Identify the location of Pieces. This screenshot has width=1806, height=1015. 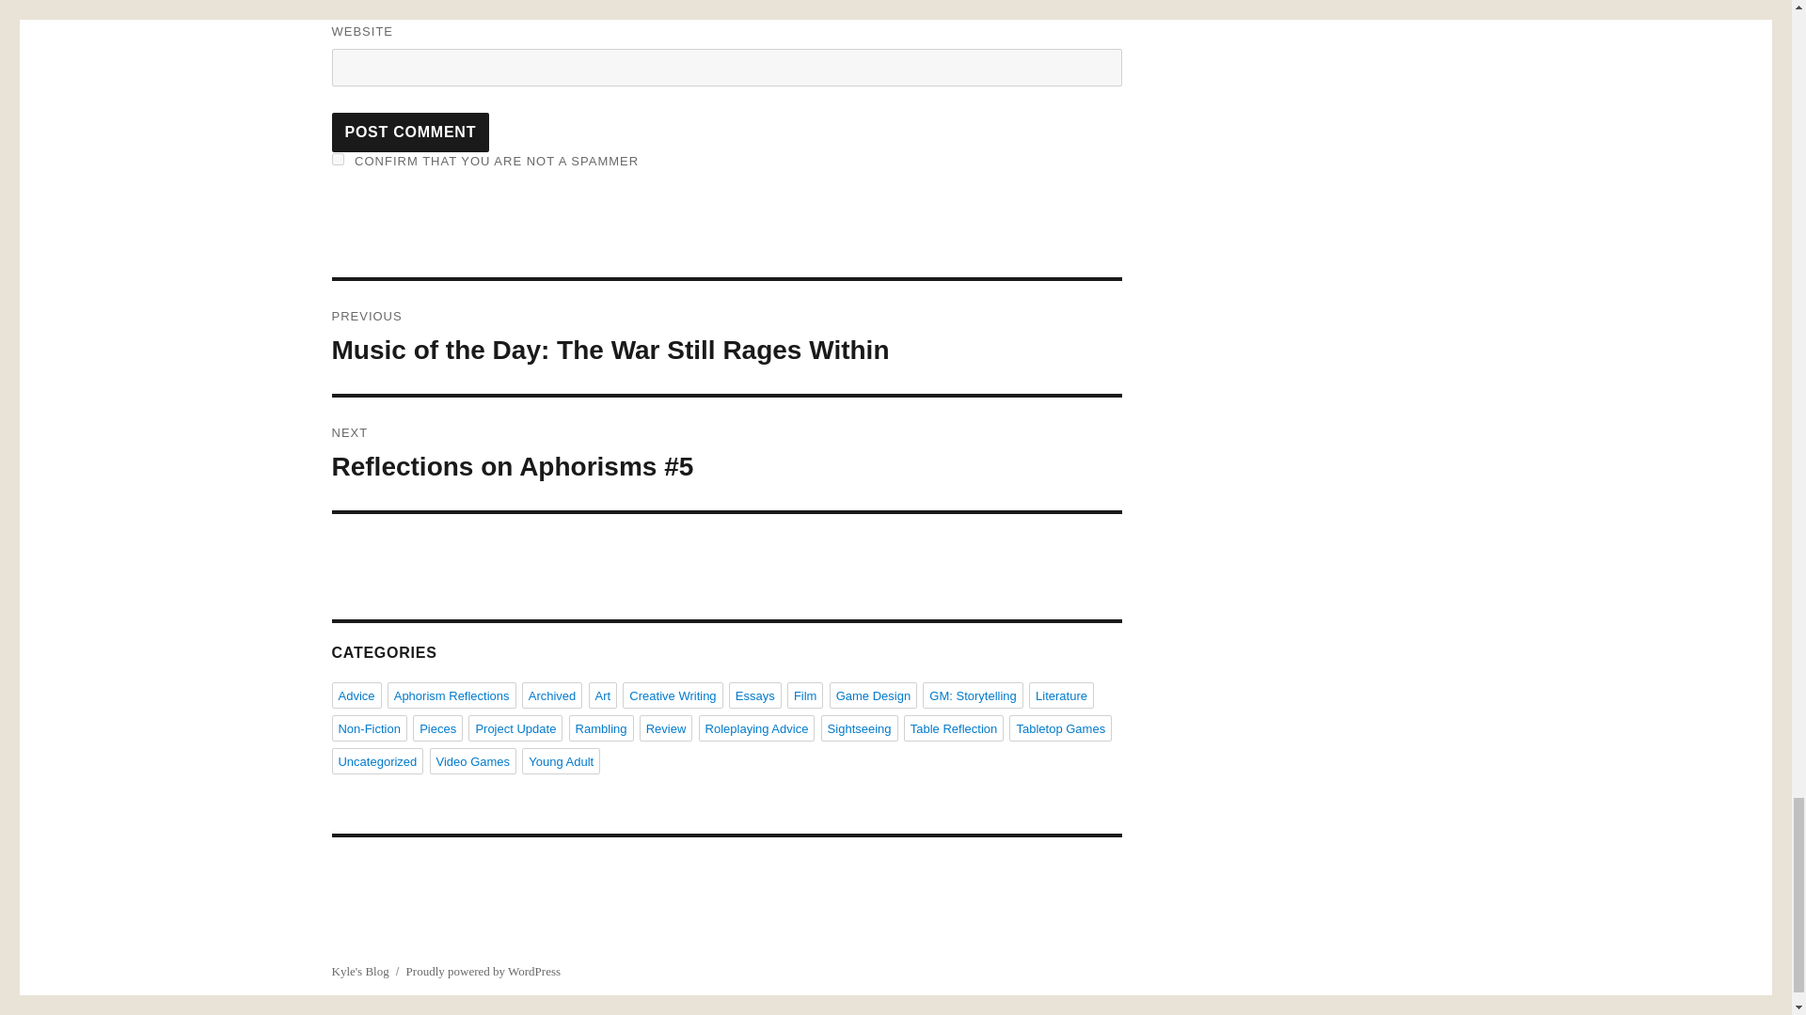
(437, 728).